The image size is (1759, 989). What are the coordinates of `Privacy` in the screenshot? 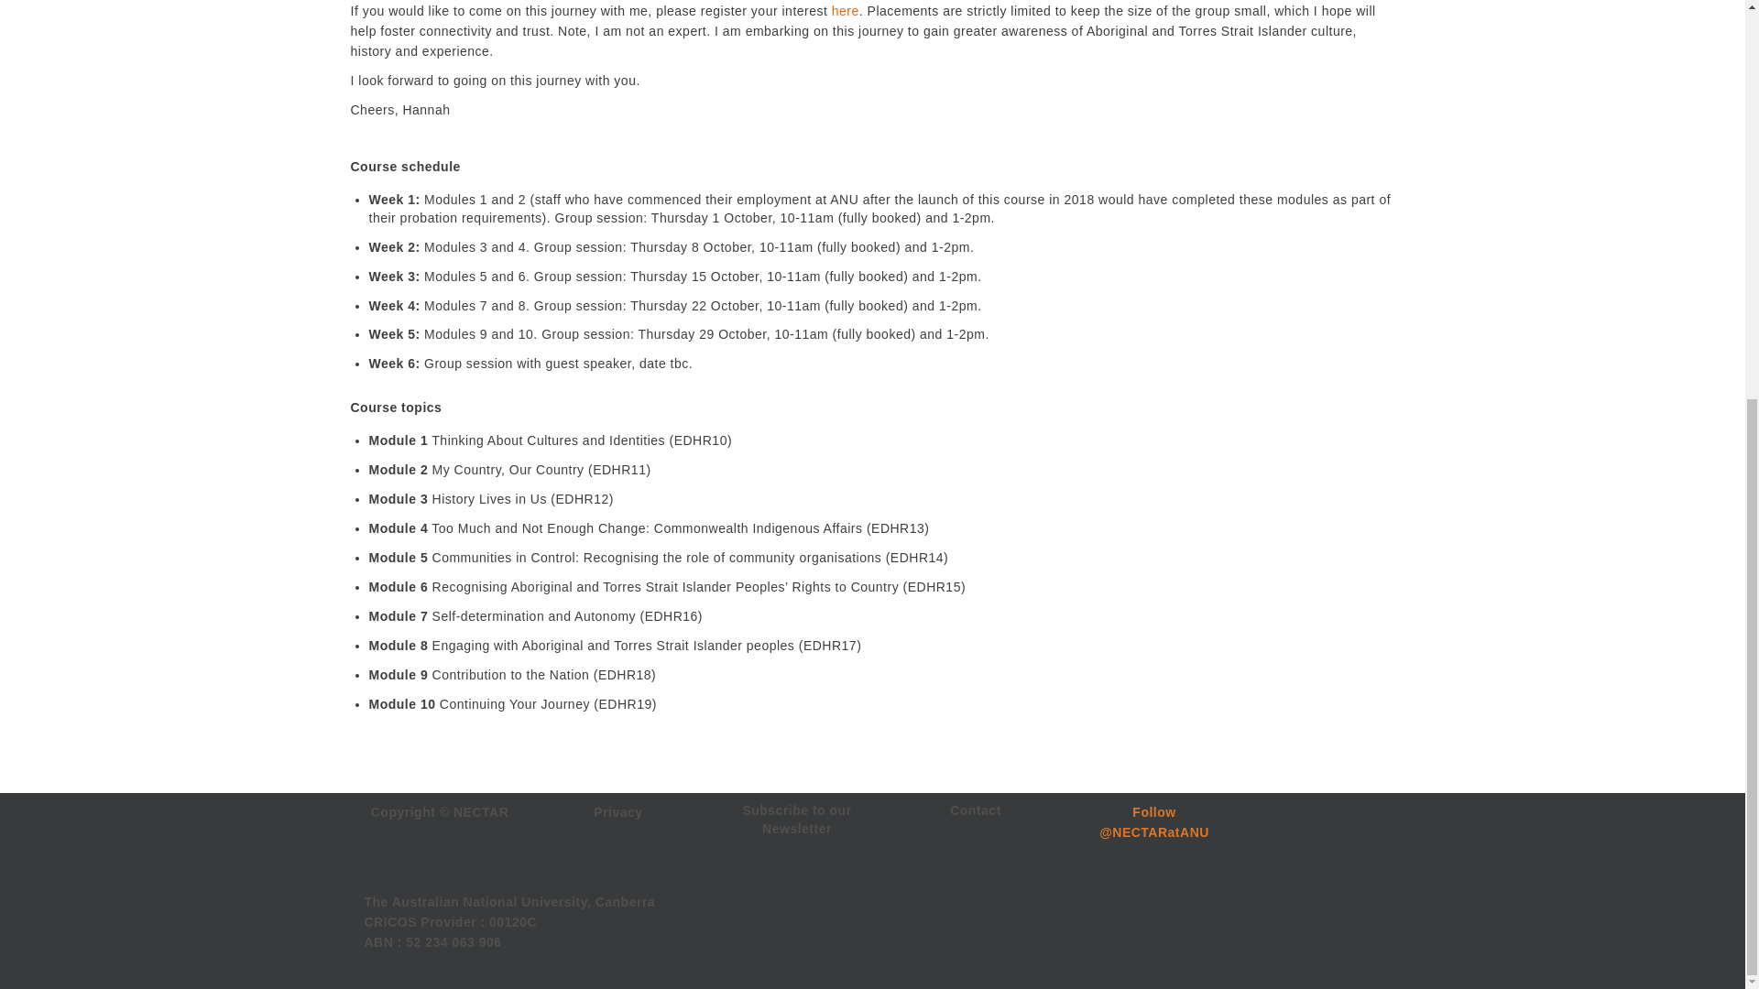 It's located at (617, 812).